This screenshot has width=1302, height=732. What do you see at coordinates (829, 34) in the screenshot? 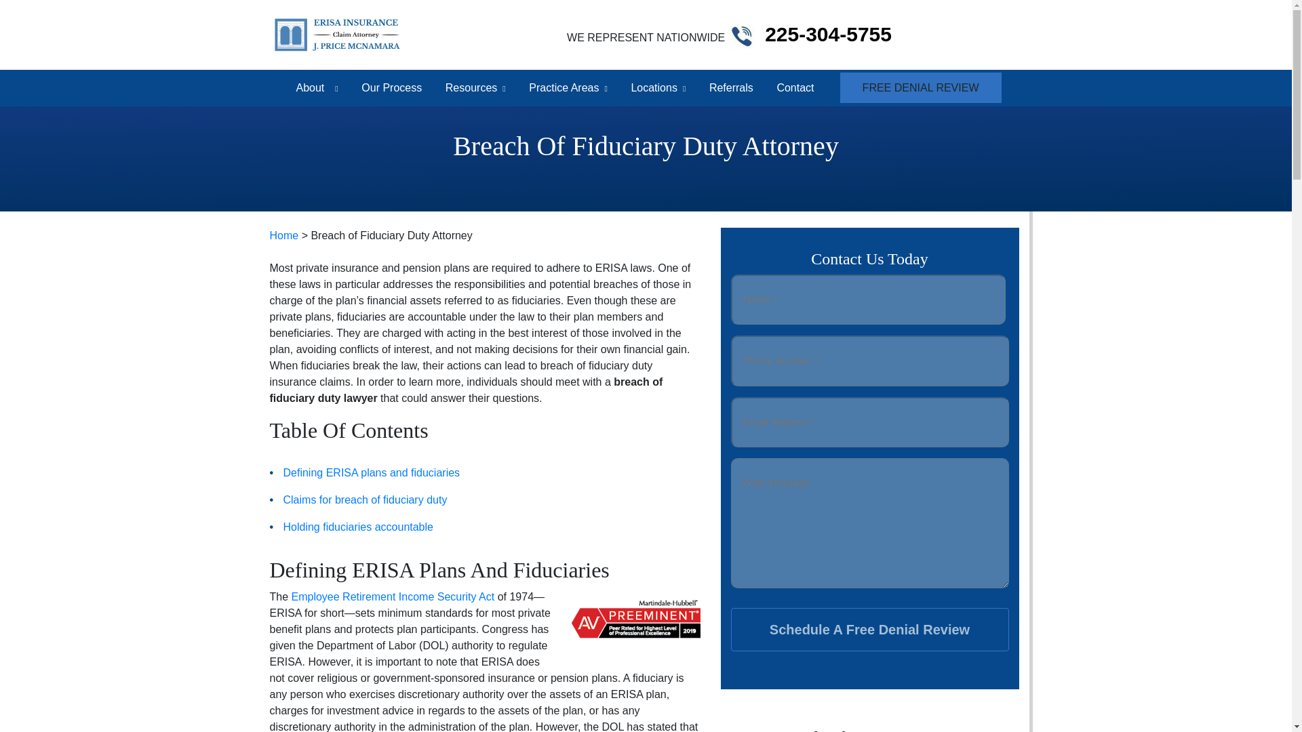
I see `225-304-5755` at bounding box center [829, 34].